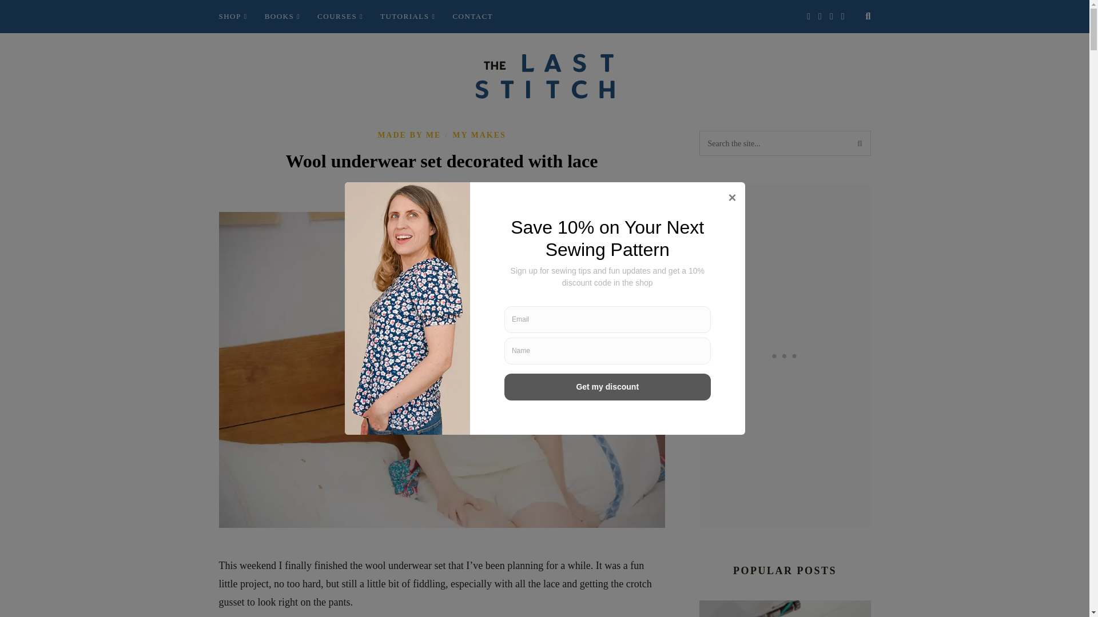 The height and width of the screenshot is (617, 1098). I want to click on TUTORIALS, so click(407, 17).